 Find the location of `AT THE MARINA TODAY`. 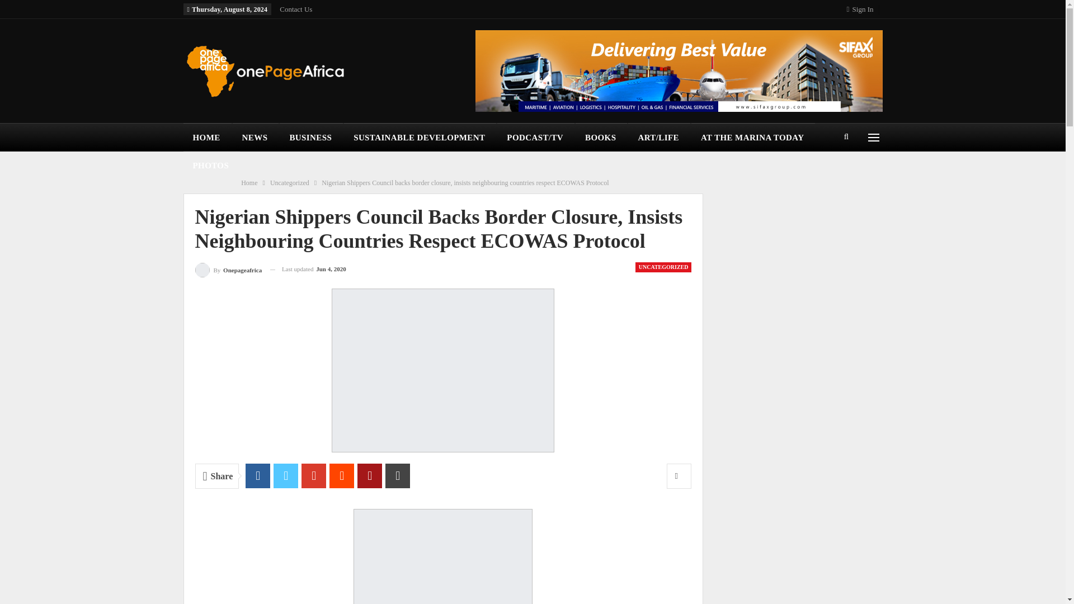

AT THE MARINA TODAY is located at coordinates (753, 138).